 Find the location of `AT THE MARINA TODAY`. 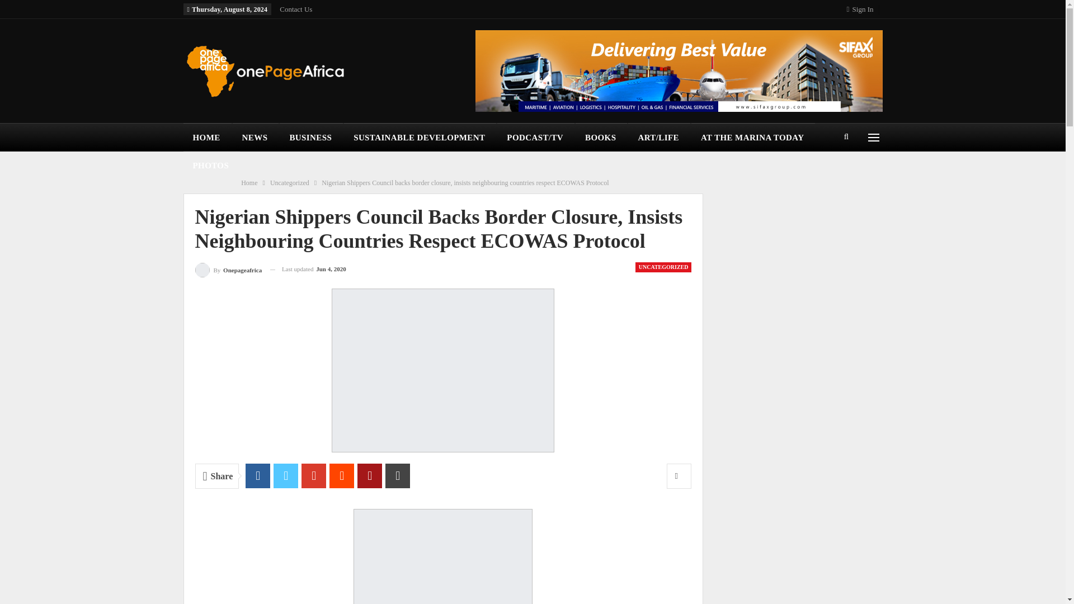

AT THE MARINA TODAY is located at coordinates (753, 138).